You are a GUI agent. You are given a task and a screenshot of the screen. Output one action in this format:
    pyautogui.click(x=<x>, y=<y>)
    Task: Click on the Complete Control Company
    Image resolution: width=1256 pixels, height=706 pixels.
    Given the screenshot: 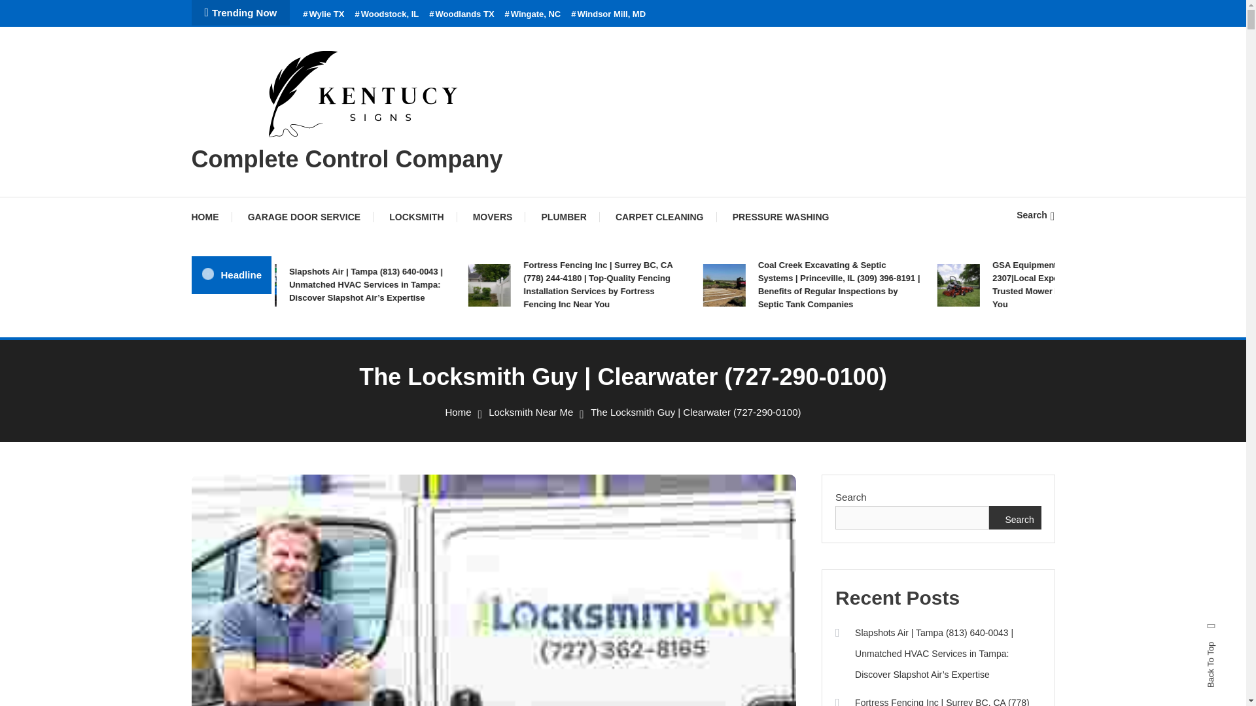 What is the action you would take?
    pyautogui.click(x=347, y=158)
    